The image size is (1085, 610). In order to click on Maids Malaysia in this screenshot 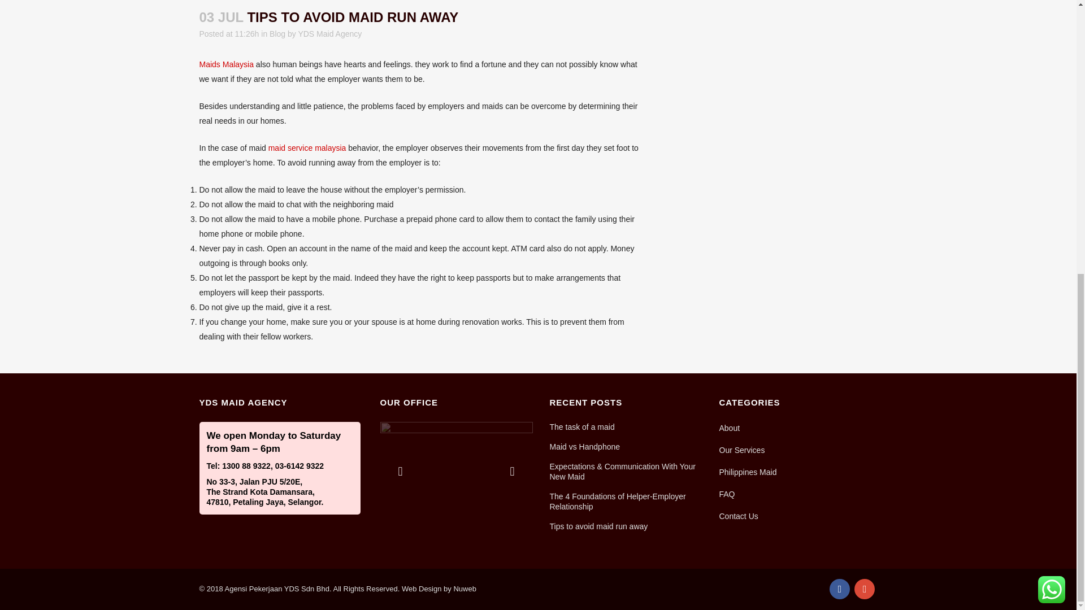, I will do `click(225, 64)`.